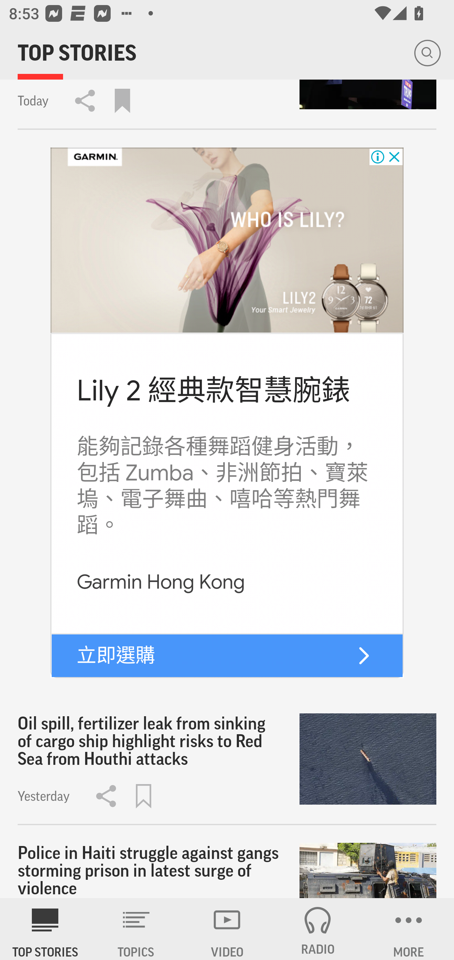 The image size is (454, 960). I want to click on lily2-classic-gold-tan, so click(227, 240).